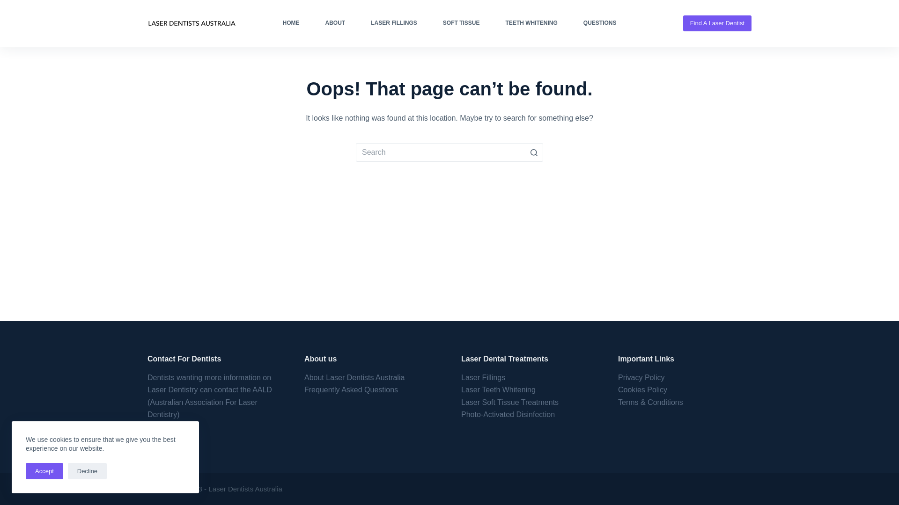  I want to click on About Laser Dentists Australia, so click(354, 378).